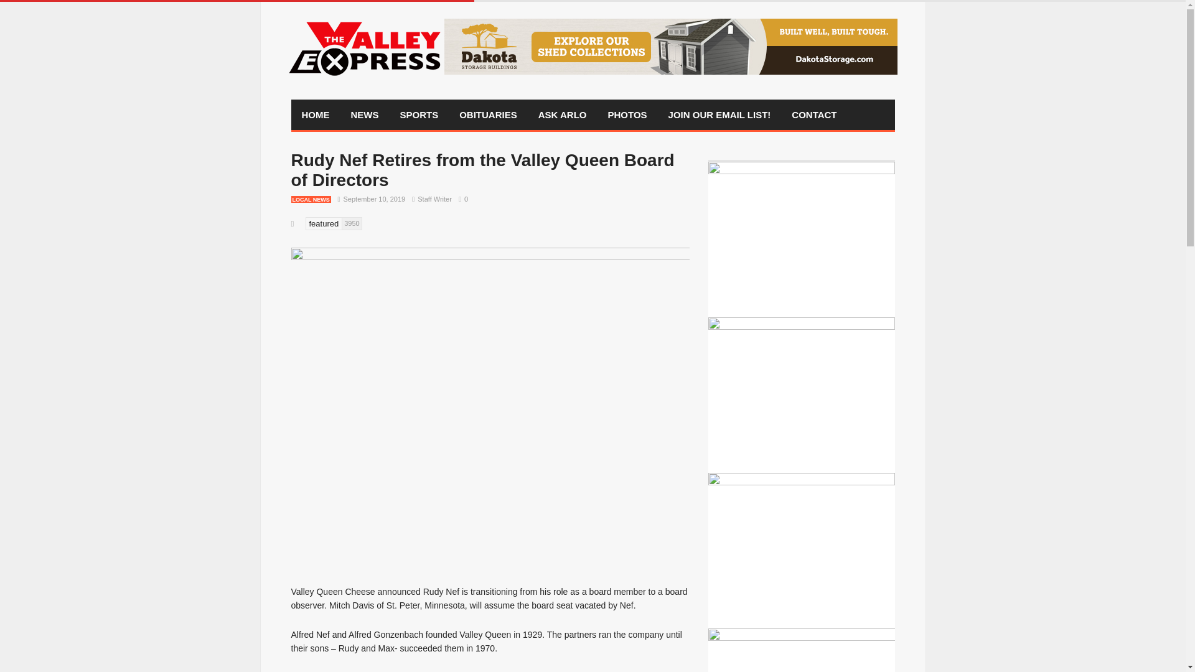 This screenshot has width=1195, height=672. What do you see at coordinates (483, 169) in the screenshot?
I see `Rudy Nef Retires from the Valley Queen Board of Directors` at bounding box center [483, 169].